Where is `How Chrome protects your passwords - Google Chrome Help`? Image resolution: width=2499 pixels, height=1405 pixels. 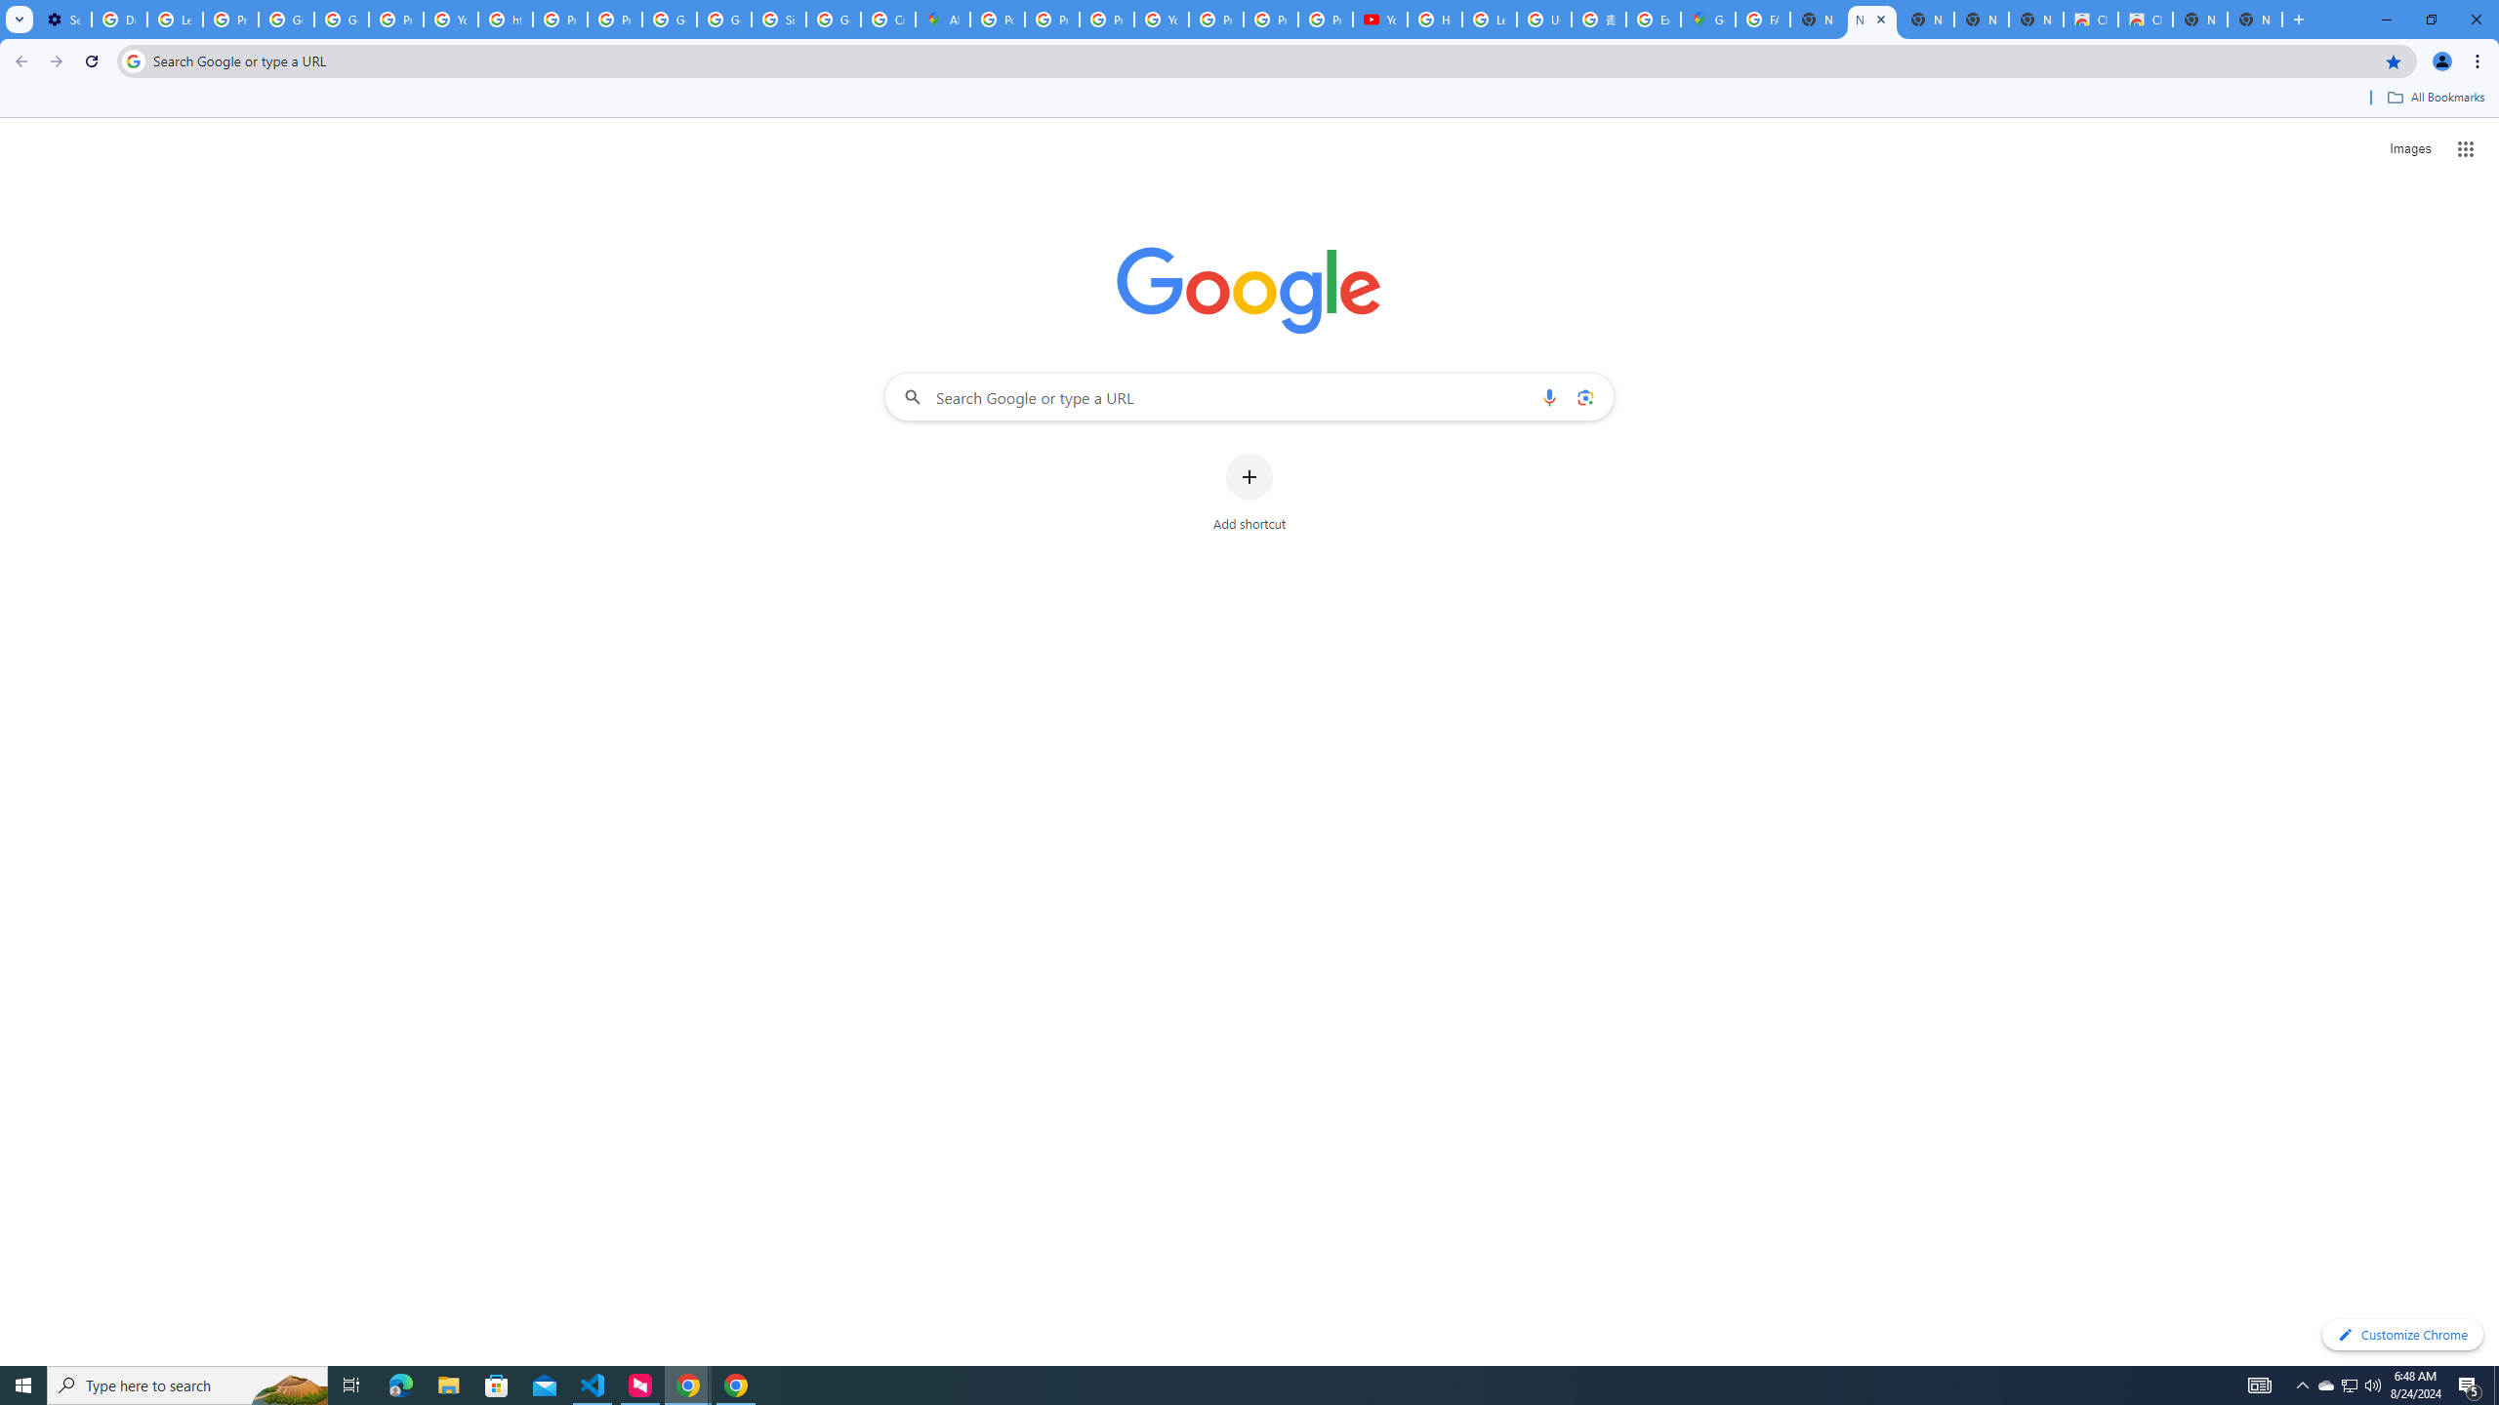
How Chrome protects your passwords - Google Chrome Help is located at coordinates (1435, 20).